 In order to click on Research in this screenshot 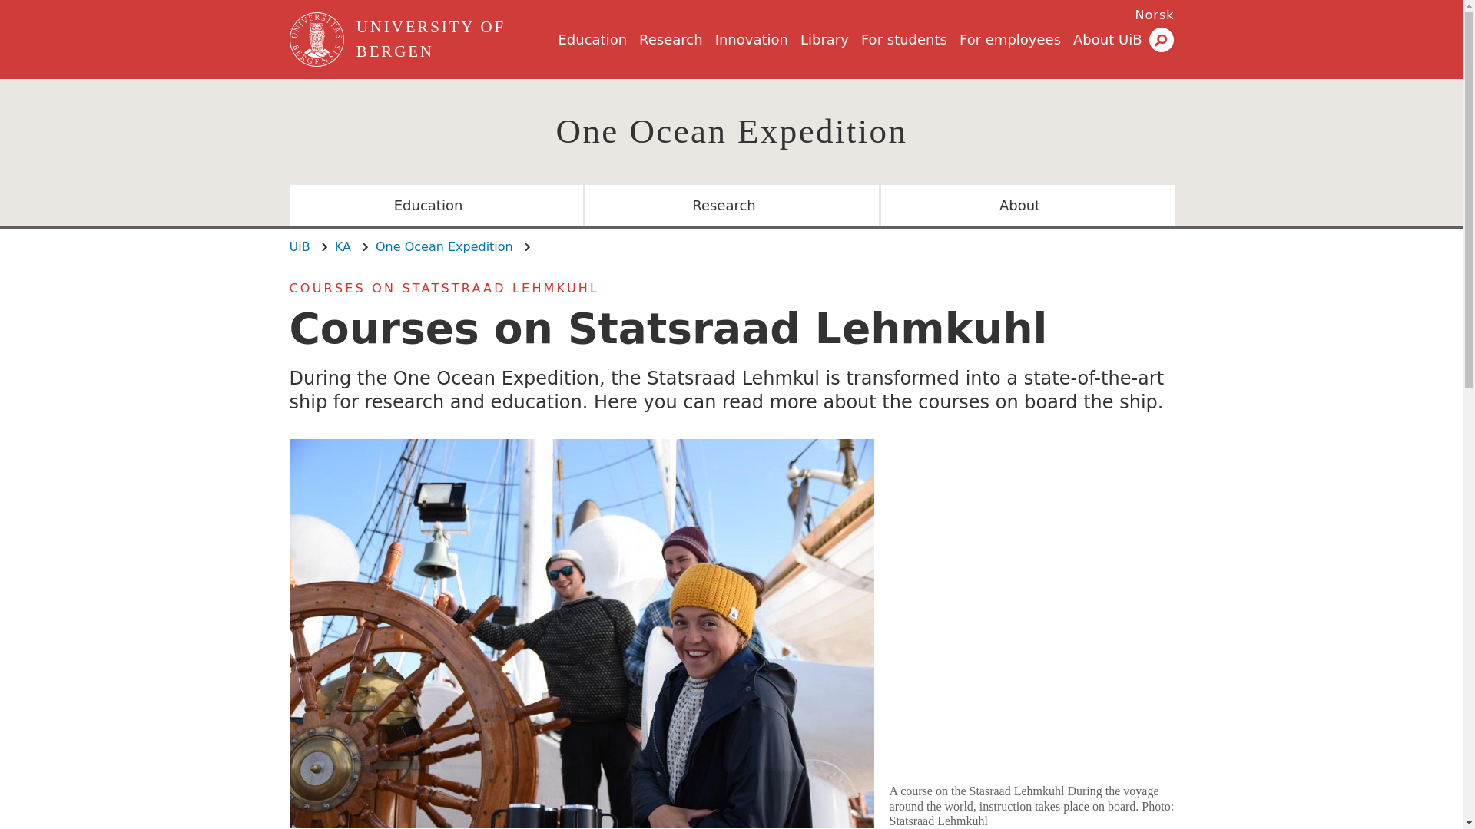, I will do `click(732, 204)`.